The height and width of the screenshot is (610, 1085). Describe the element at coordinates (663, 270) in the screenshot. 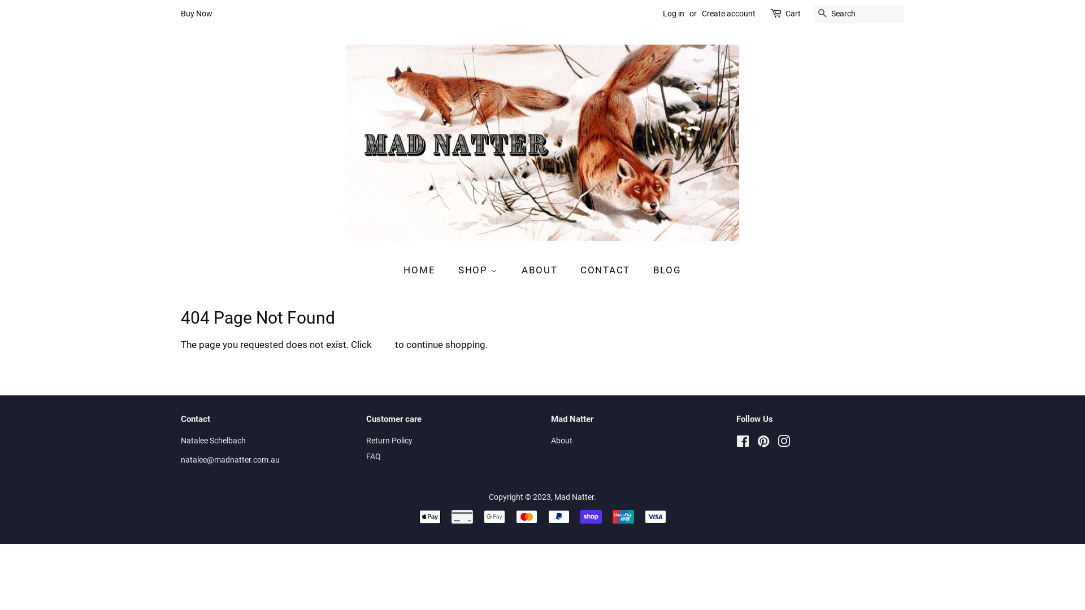

I see `BLOG` at that location.